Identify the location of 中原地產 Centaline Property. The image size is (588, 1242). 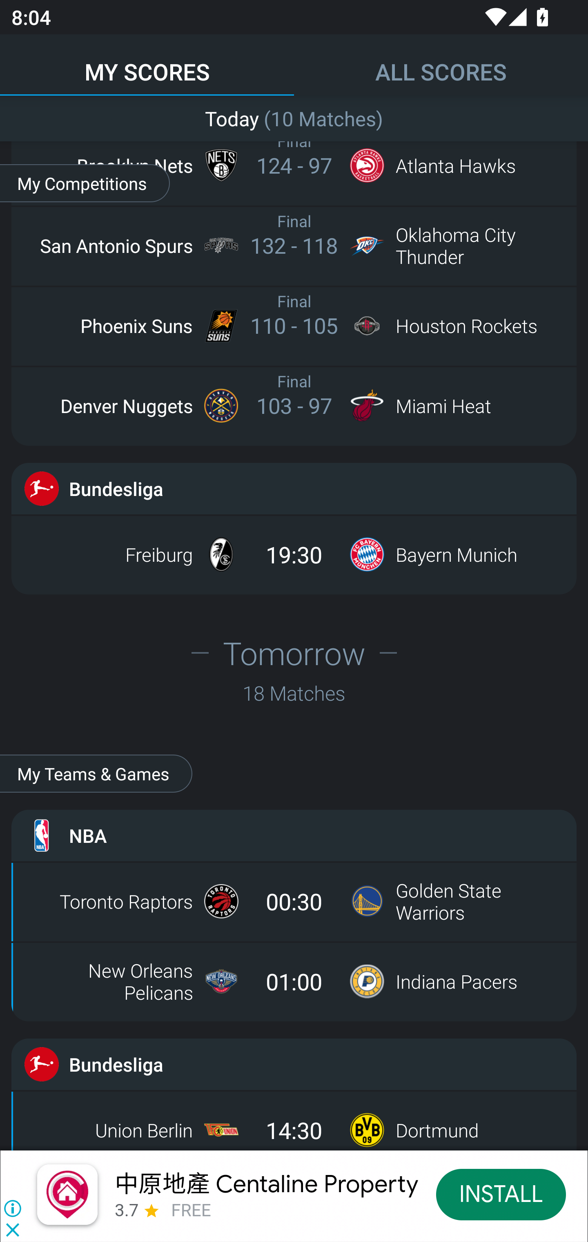
(265, 1183).